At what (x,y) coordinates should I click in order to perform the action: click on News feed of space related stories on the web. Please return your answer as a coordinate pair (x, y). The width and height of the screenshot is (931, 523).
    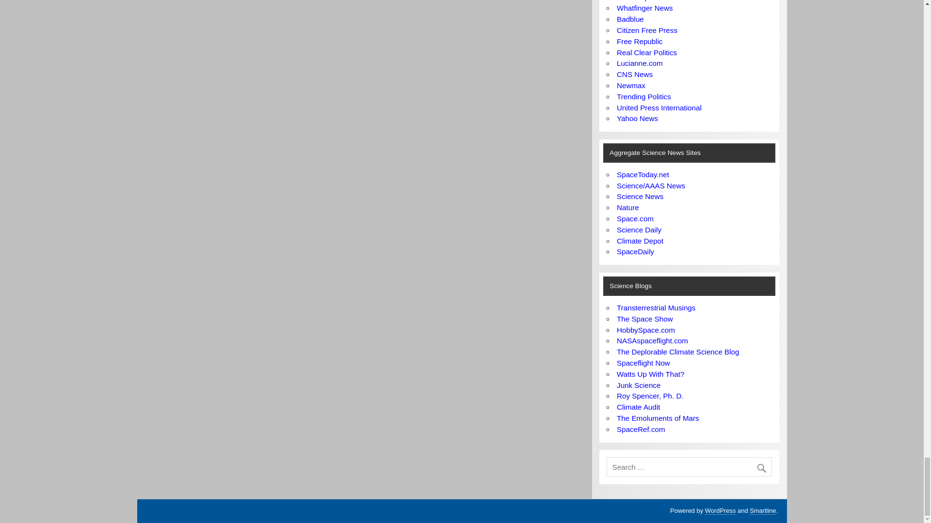
    Looking at the image, I should click on (643, 174).